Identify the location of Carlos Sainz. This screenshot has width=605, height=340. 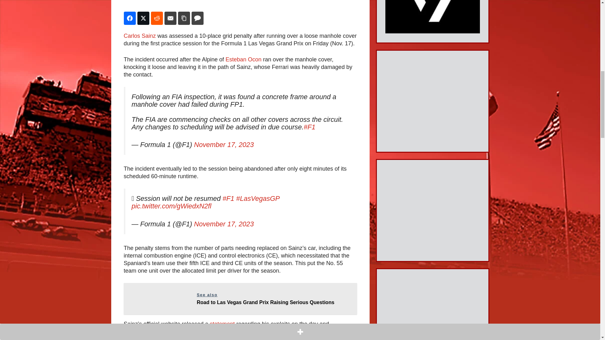
(139, 36).